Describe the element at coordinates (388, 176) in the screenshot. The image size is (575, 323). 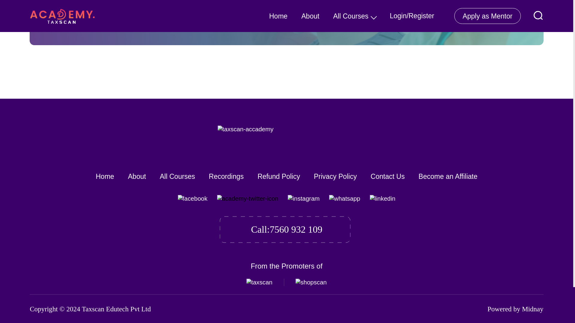
I see `Contact Us` at that location.